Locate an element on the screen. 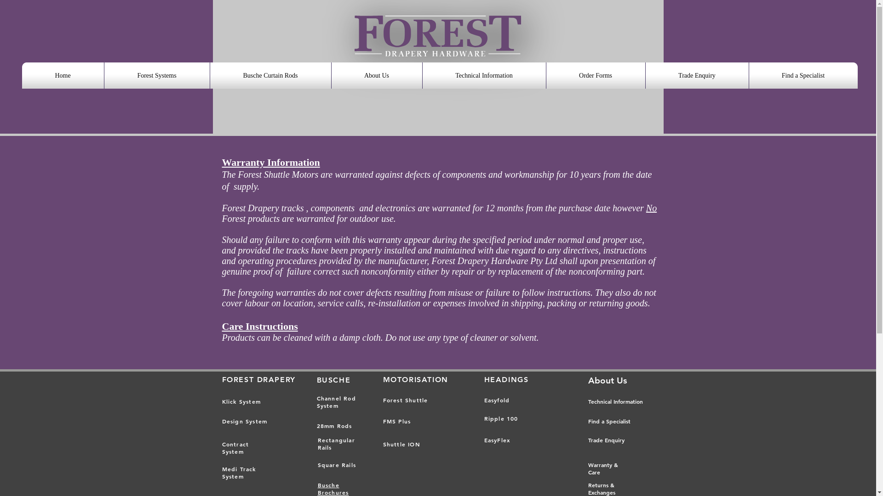 This screenshot has width=883, height=496. MOTORISATION is located at coordinates (415, 379).